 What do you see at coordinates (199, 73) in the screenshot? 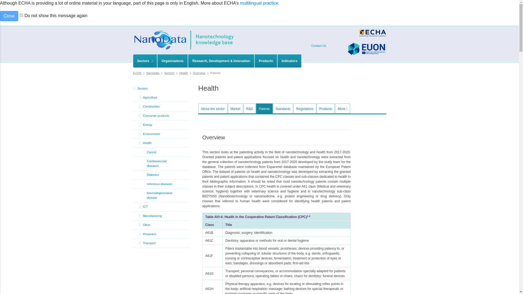
I see `Overview` at bounding box center [199, 73].